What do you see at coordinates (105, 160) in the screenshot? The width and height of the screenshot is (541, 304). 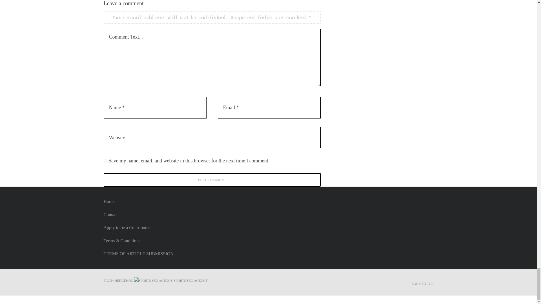 I see `yes` at bounding box center [105, 160].